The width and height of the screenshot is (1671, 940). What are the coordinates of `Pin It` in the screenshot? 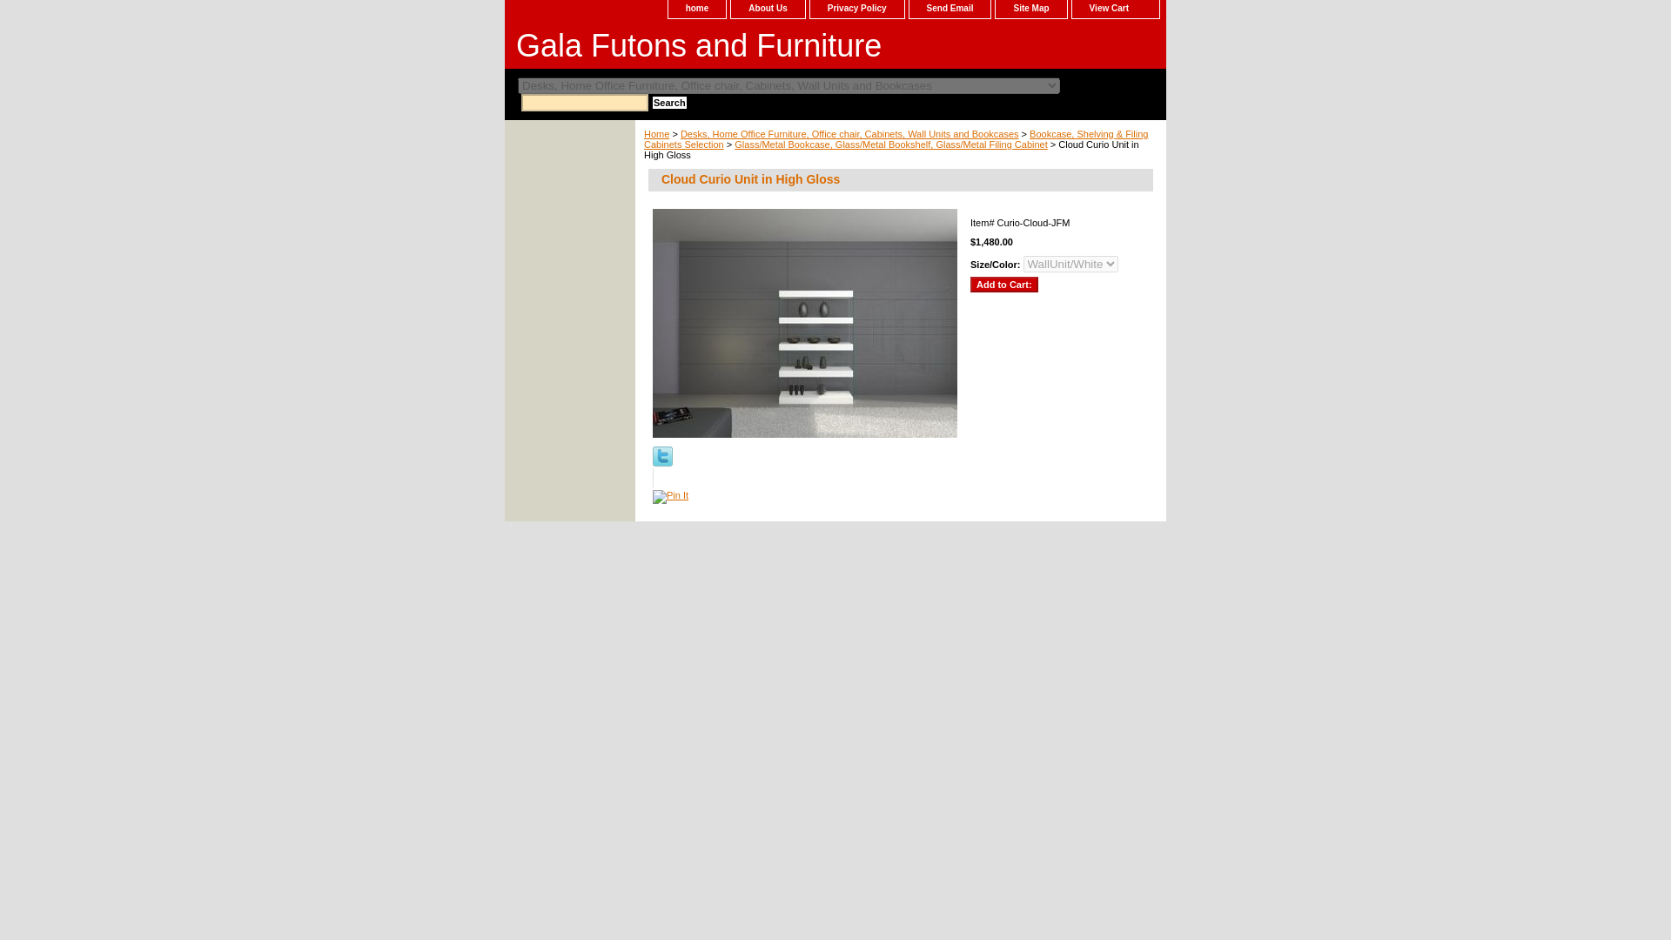 It's located at (670, 496).